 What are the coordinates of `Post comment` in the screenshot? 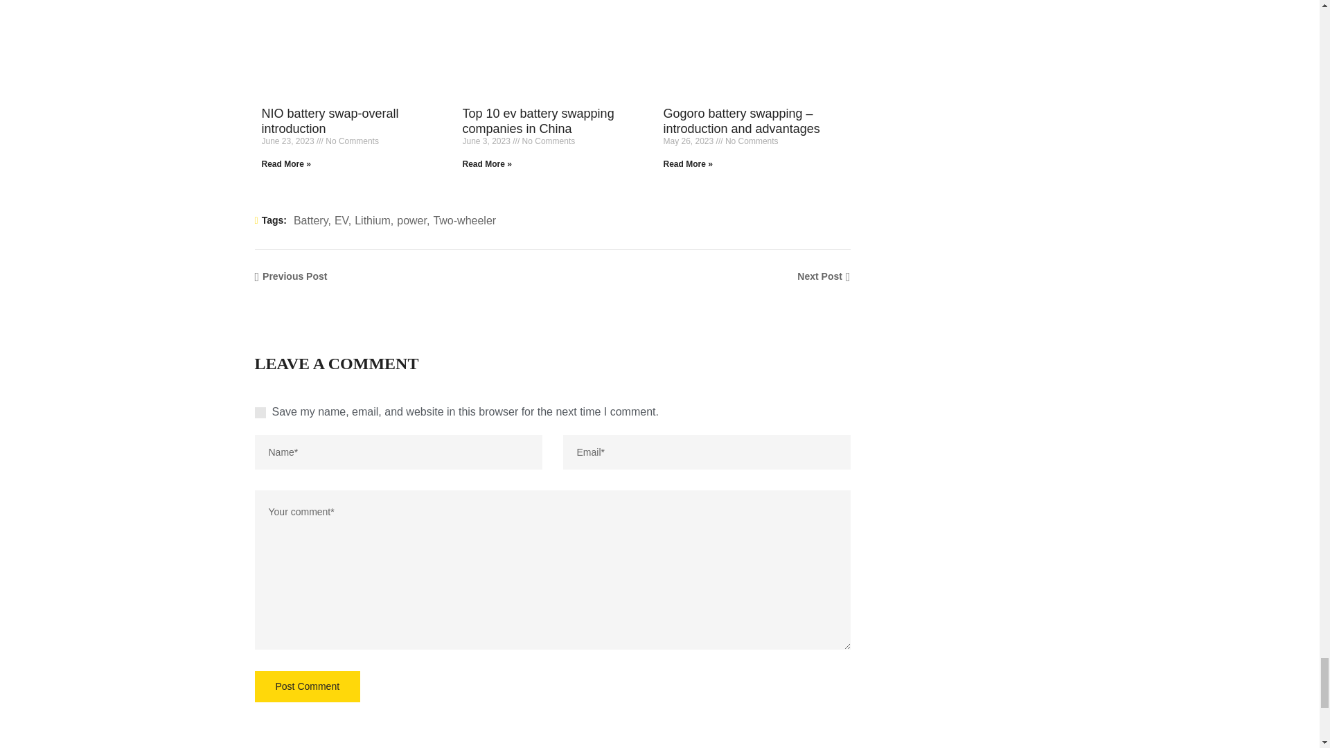 It's located at (308, 686).